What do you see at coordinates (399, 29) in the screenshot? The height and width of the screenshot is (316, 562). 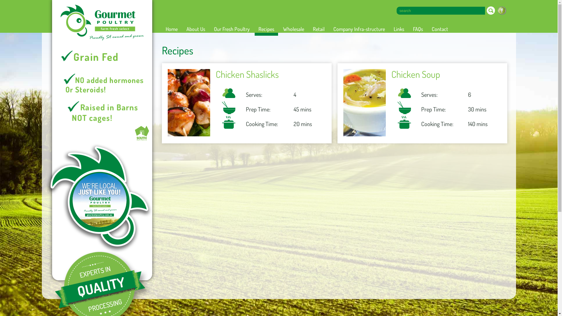 I see `Links` at bounding box center [399, 29].